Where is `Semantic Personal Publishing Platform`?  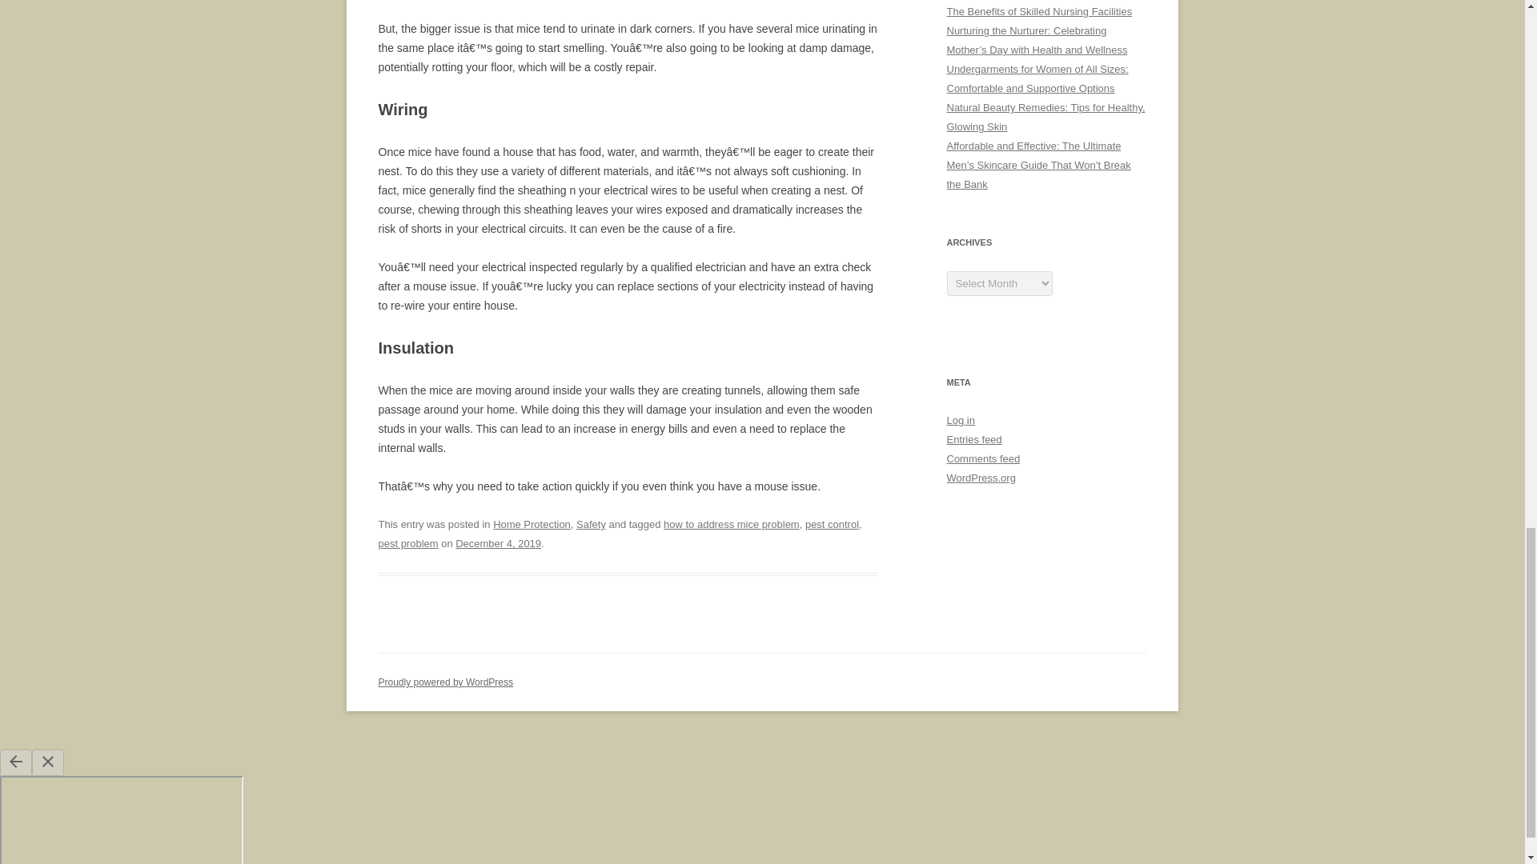 Semantic Personal Publishing Platform is located at coordinates (445, 682).